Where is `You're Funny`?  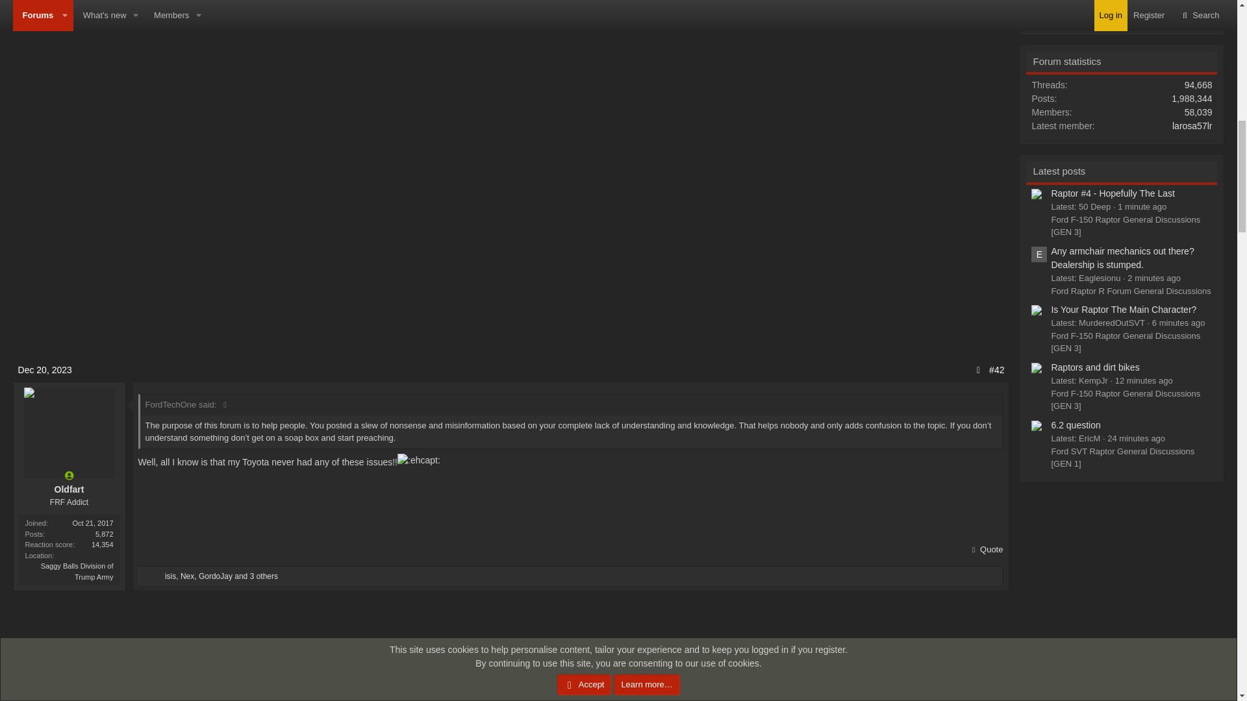 You're Funny is located at coordinates (157, 577).